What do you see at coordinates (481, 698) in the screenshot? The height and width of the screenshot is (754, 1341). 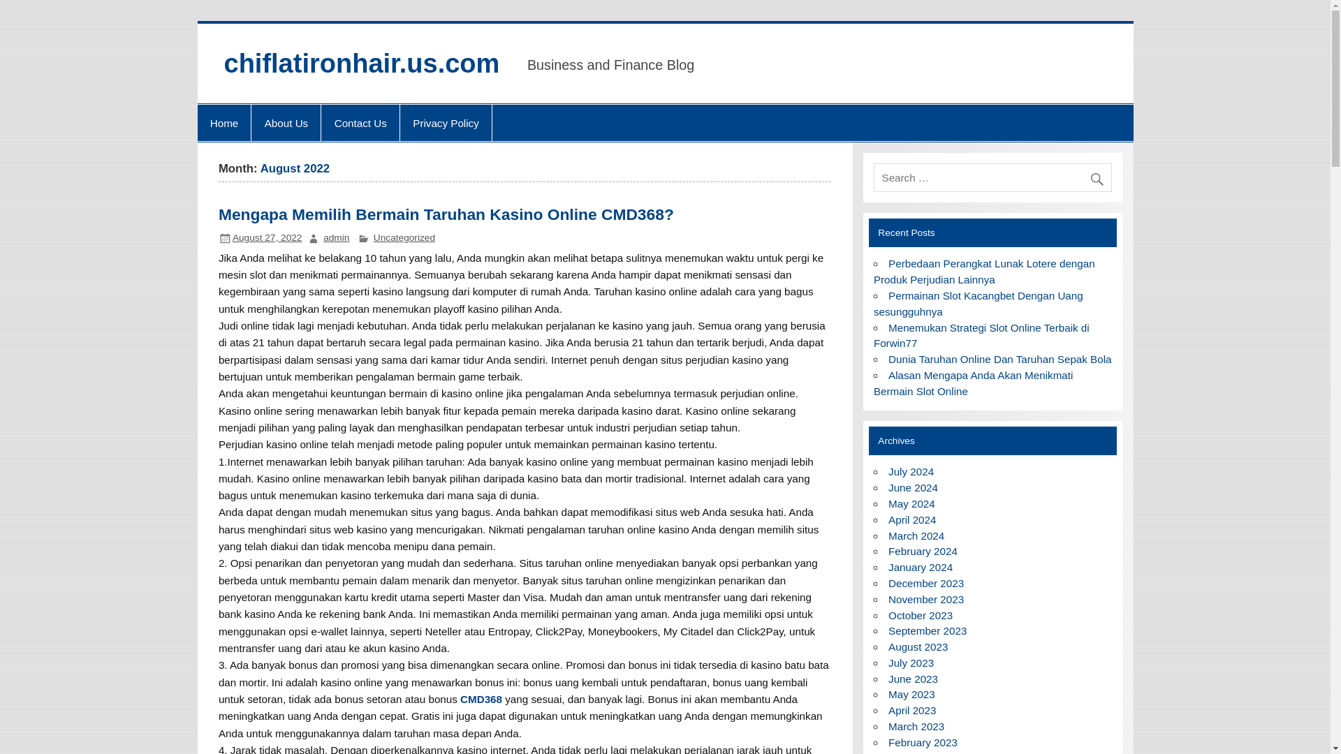 I see `CMD368` at bounding box center [481, 698].